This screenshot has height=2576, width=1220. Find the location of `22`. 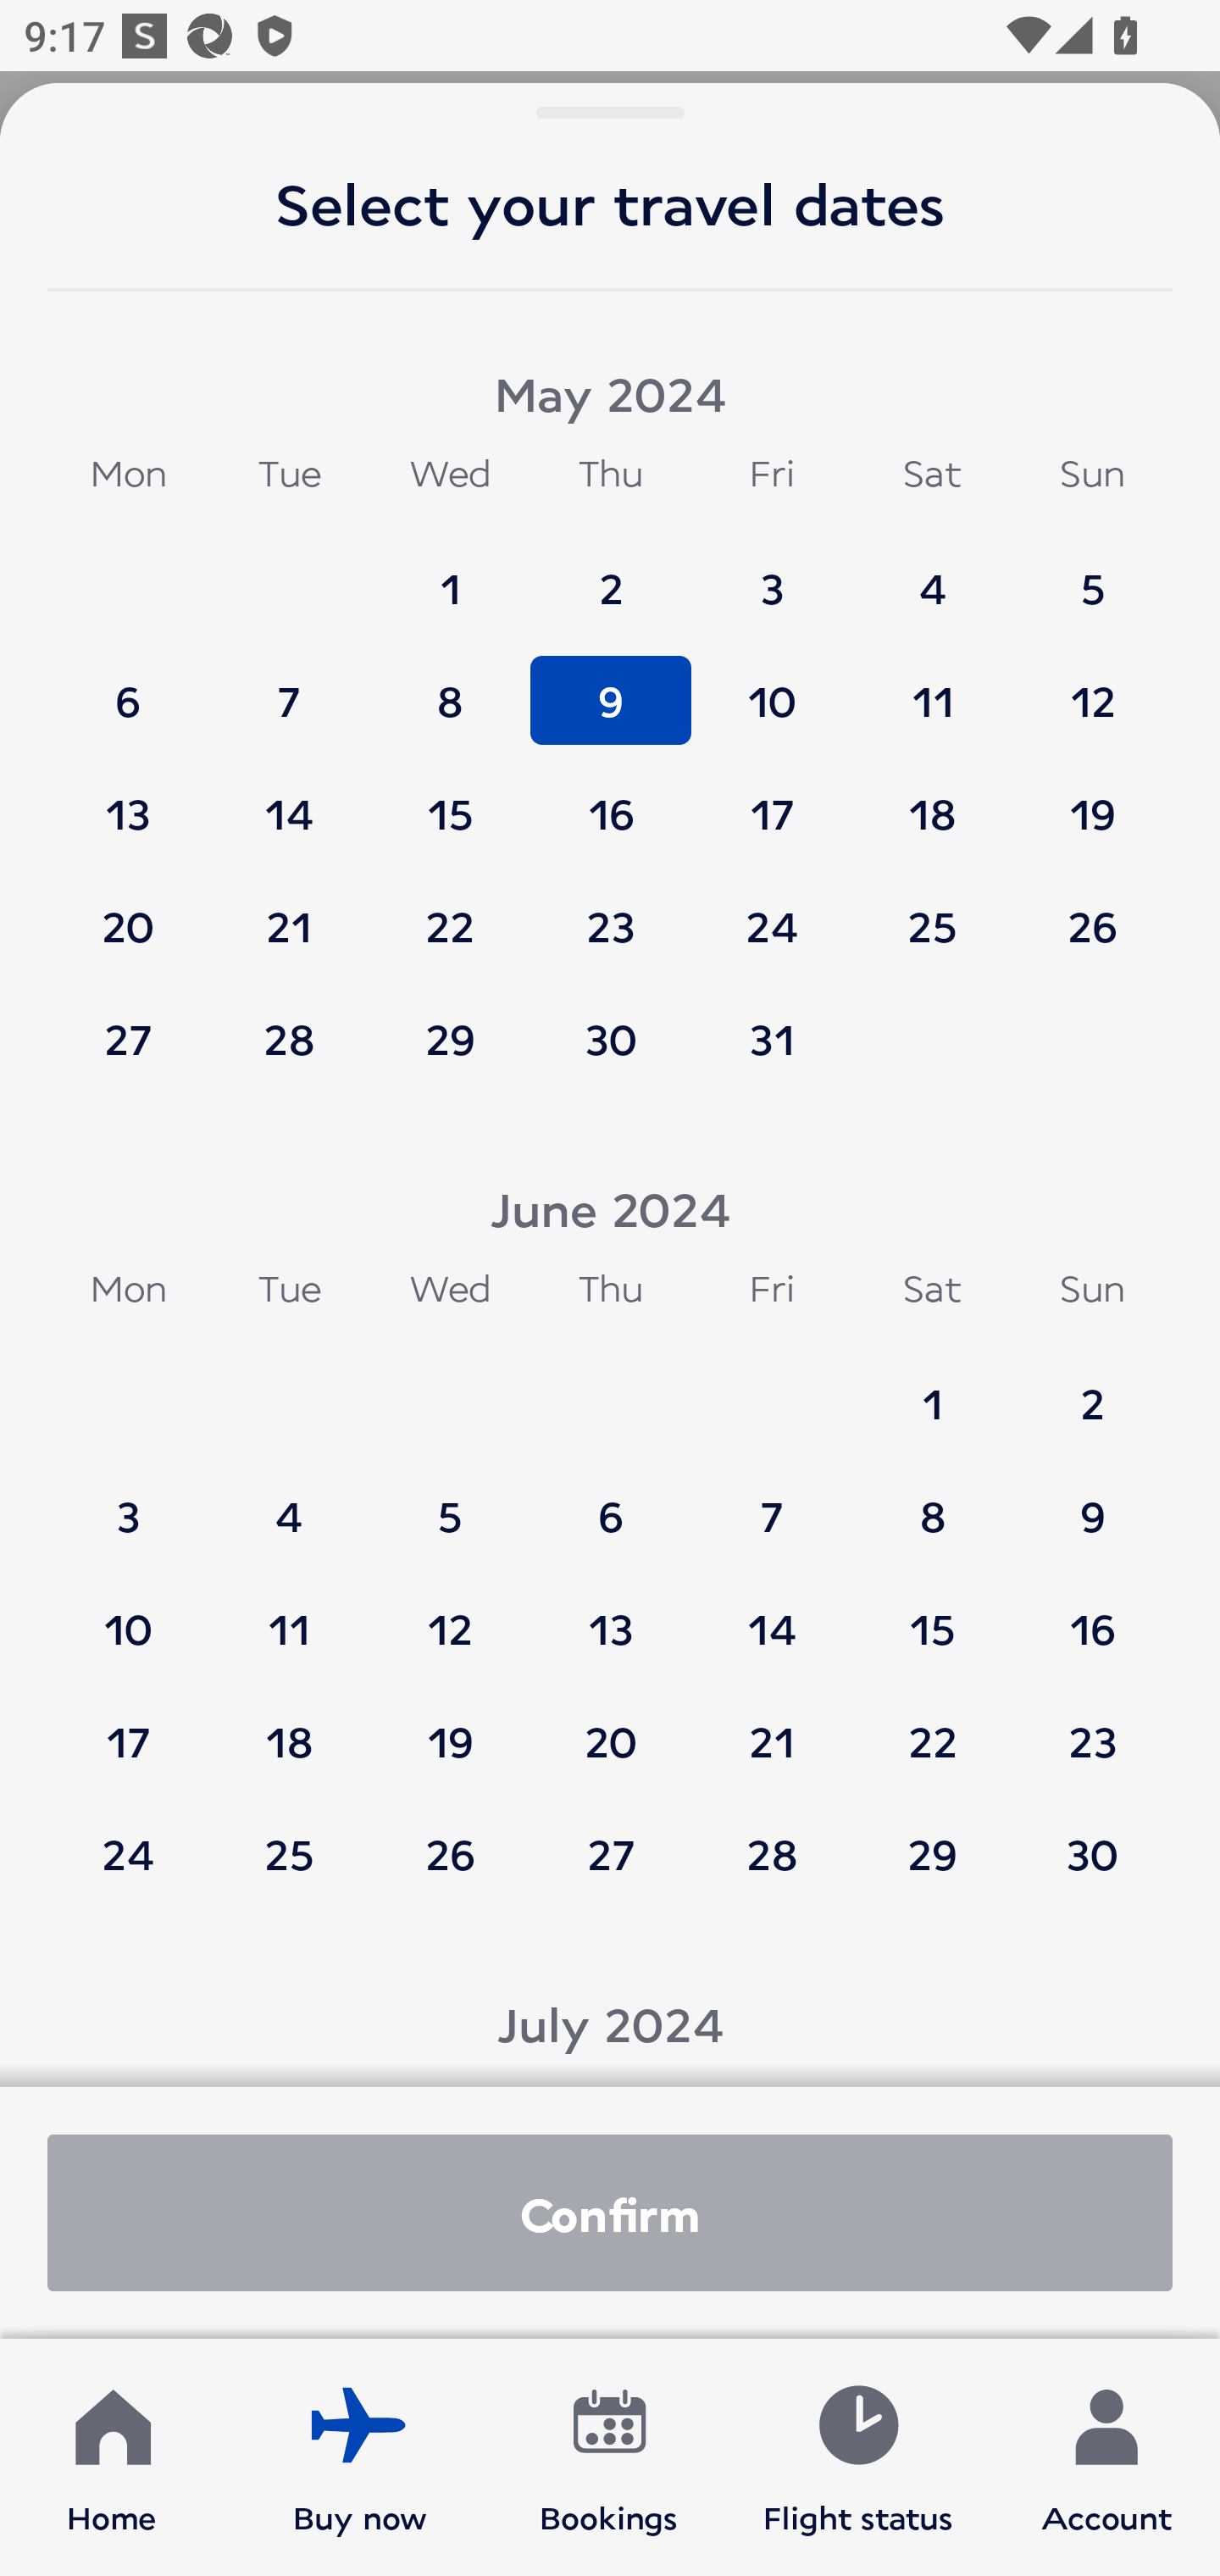

22 is located at coordinates (450, 912).